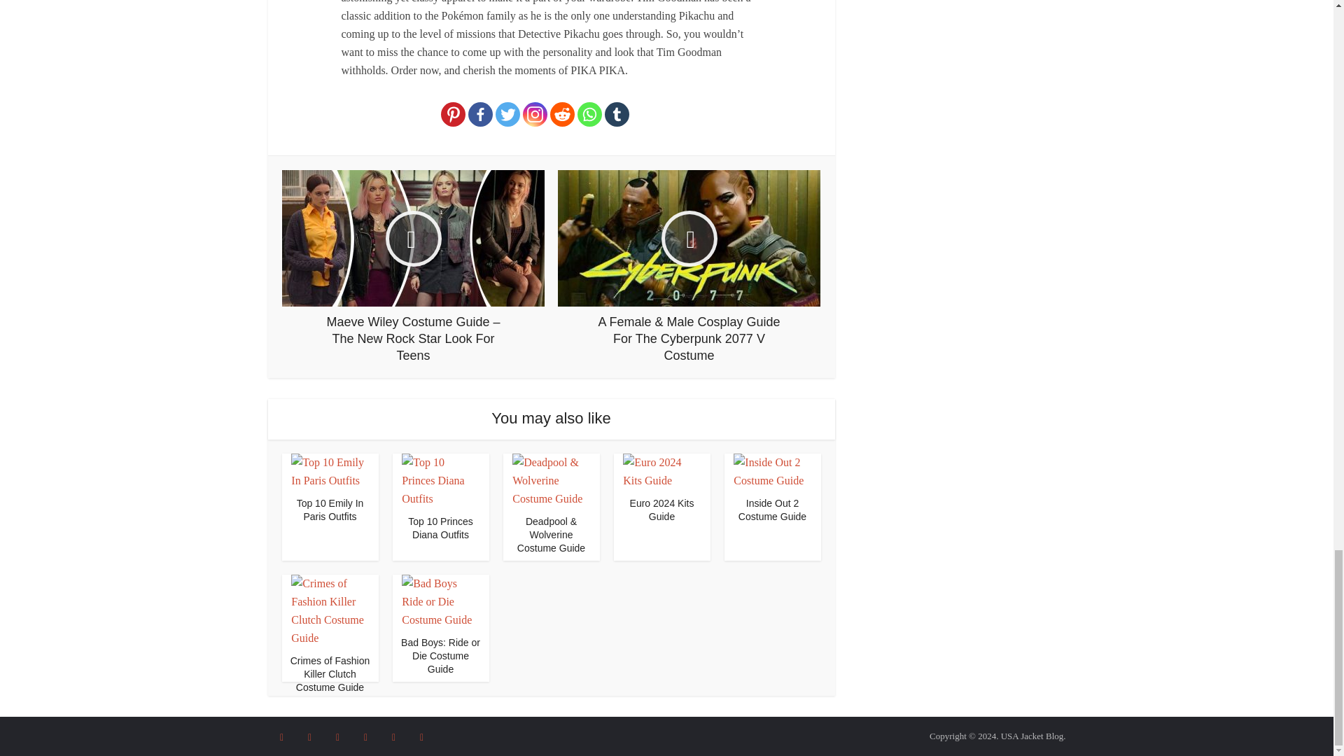 The image size is (1344, 756). I want to click on Instagram, so click(535, 114).